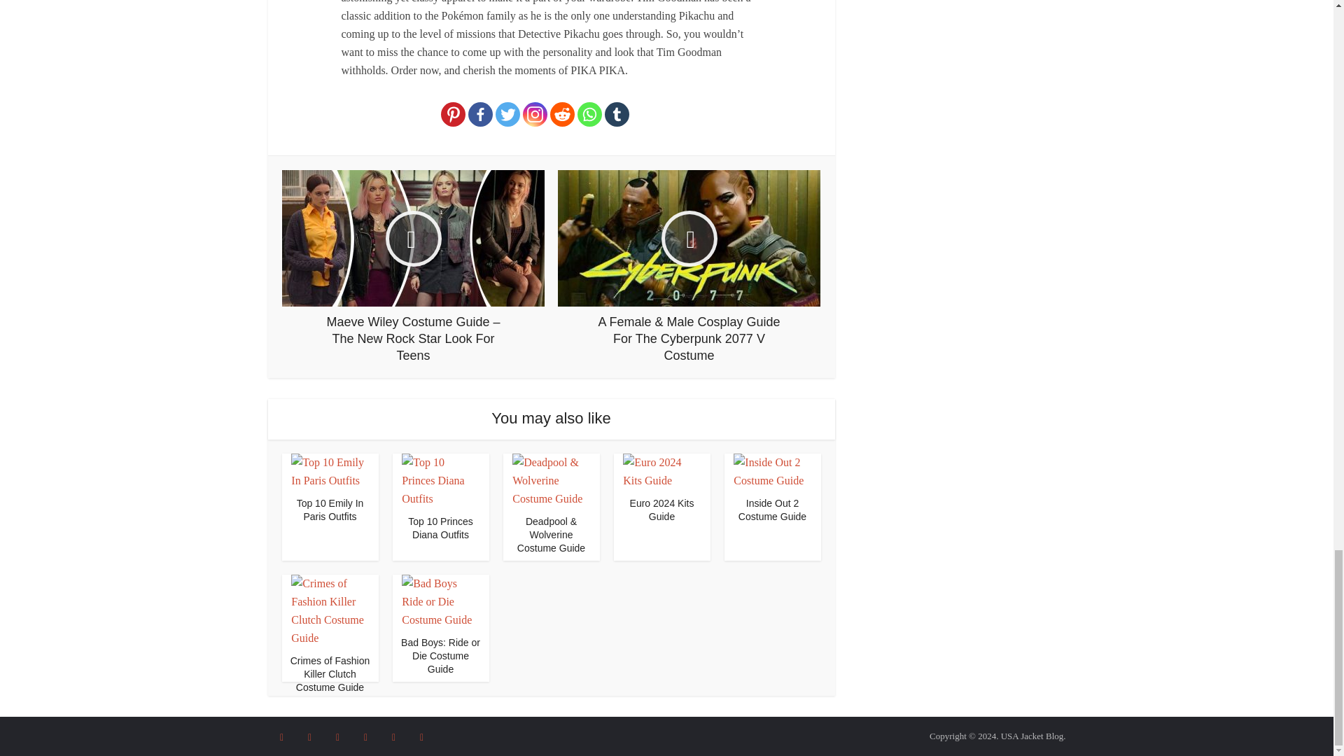 The image size is (1344, 756). I want to click on Instagram, so click(535, 114).